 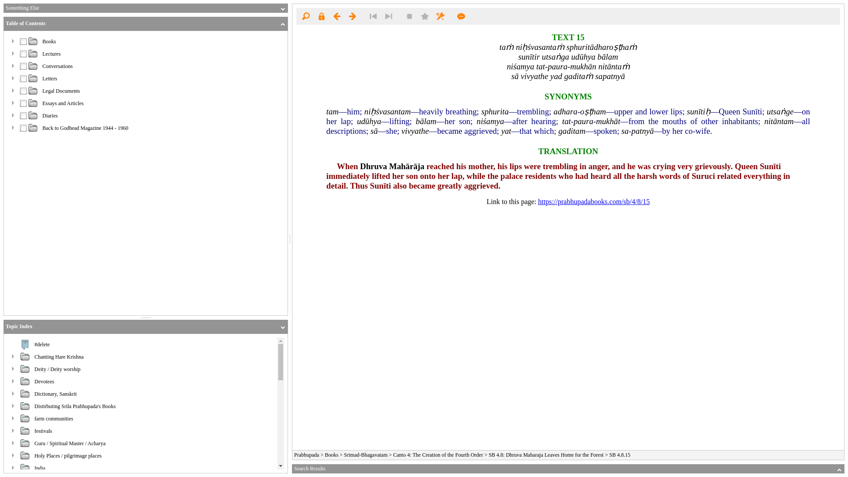 What do you see at coordinates (388, 16) in the screenshot?
I see `Next Search Hit` at bounding box center [388, 16].